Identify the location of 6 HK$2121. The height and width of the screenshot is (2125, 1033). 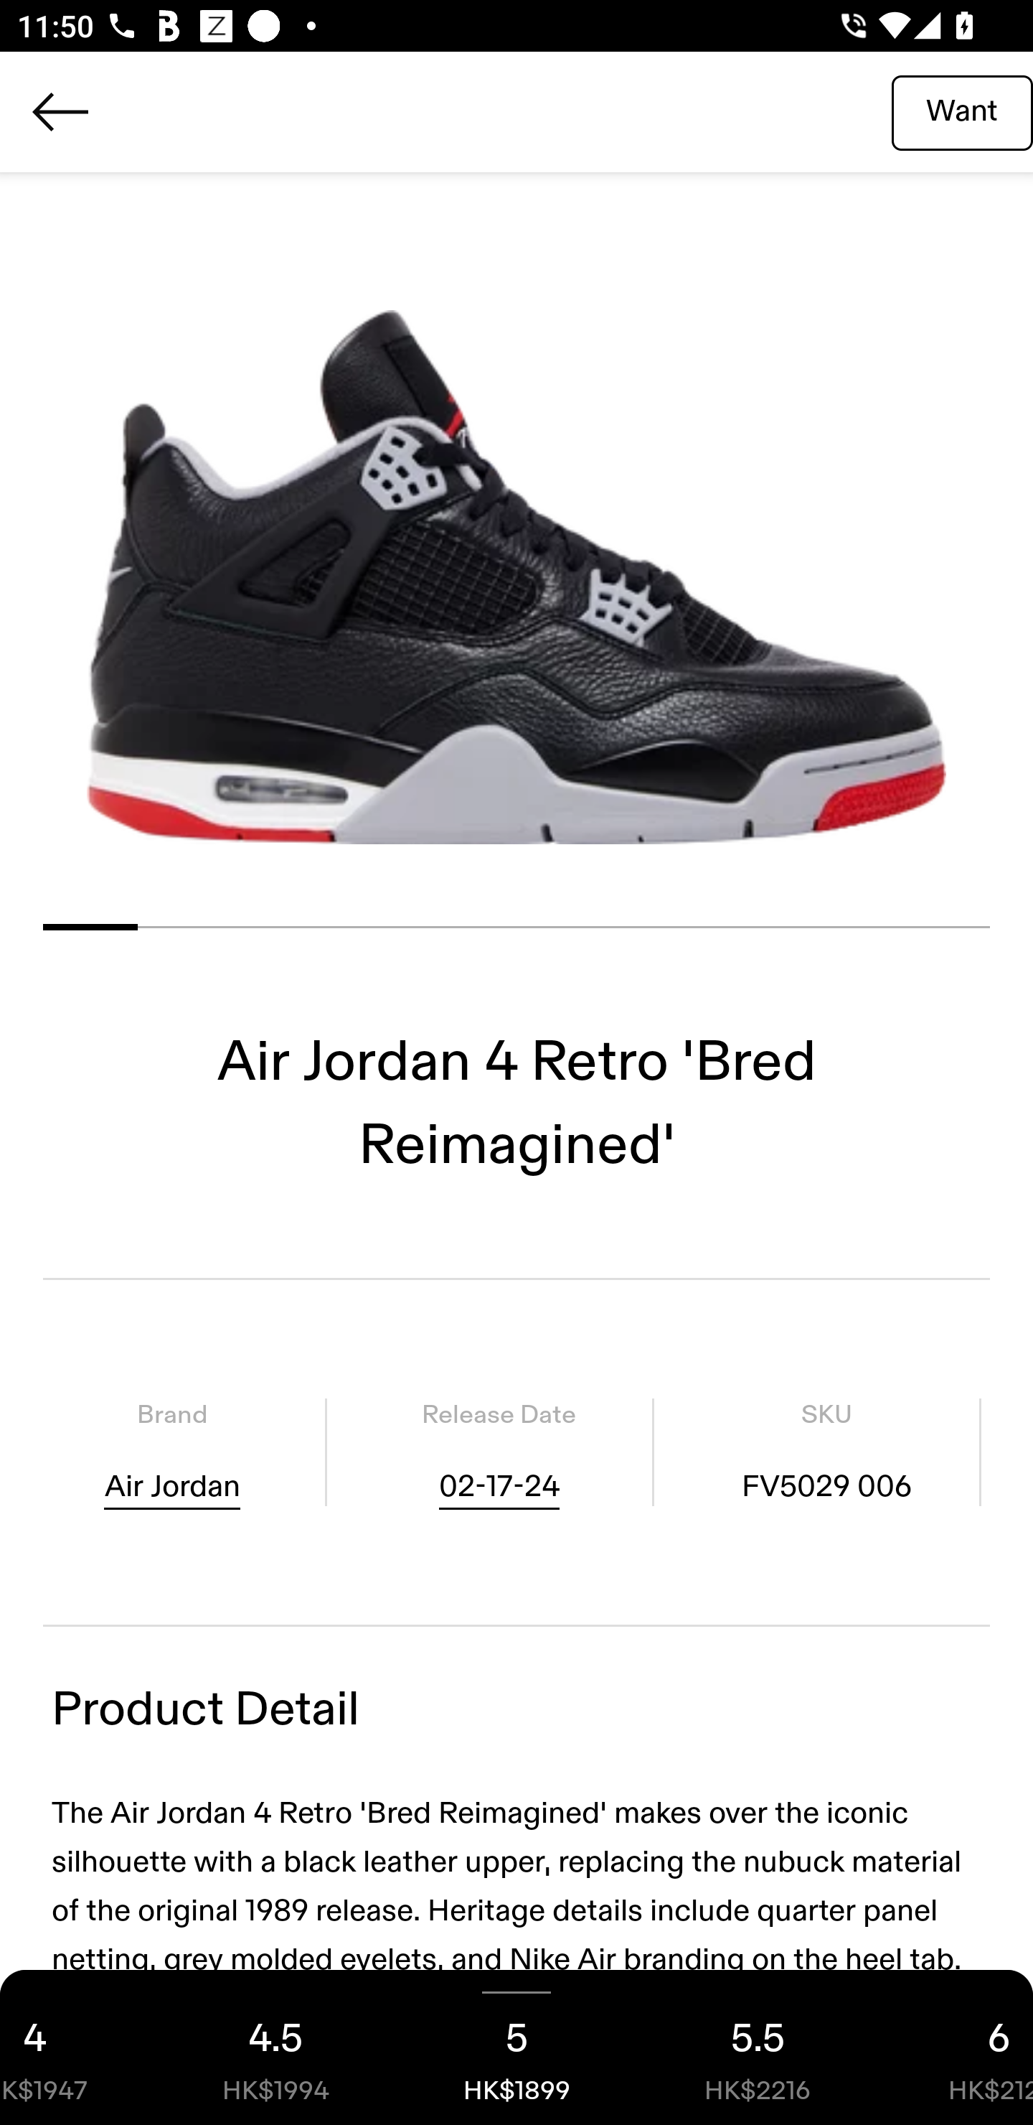
(956, 2047).